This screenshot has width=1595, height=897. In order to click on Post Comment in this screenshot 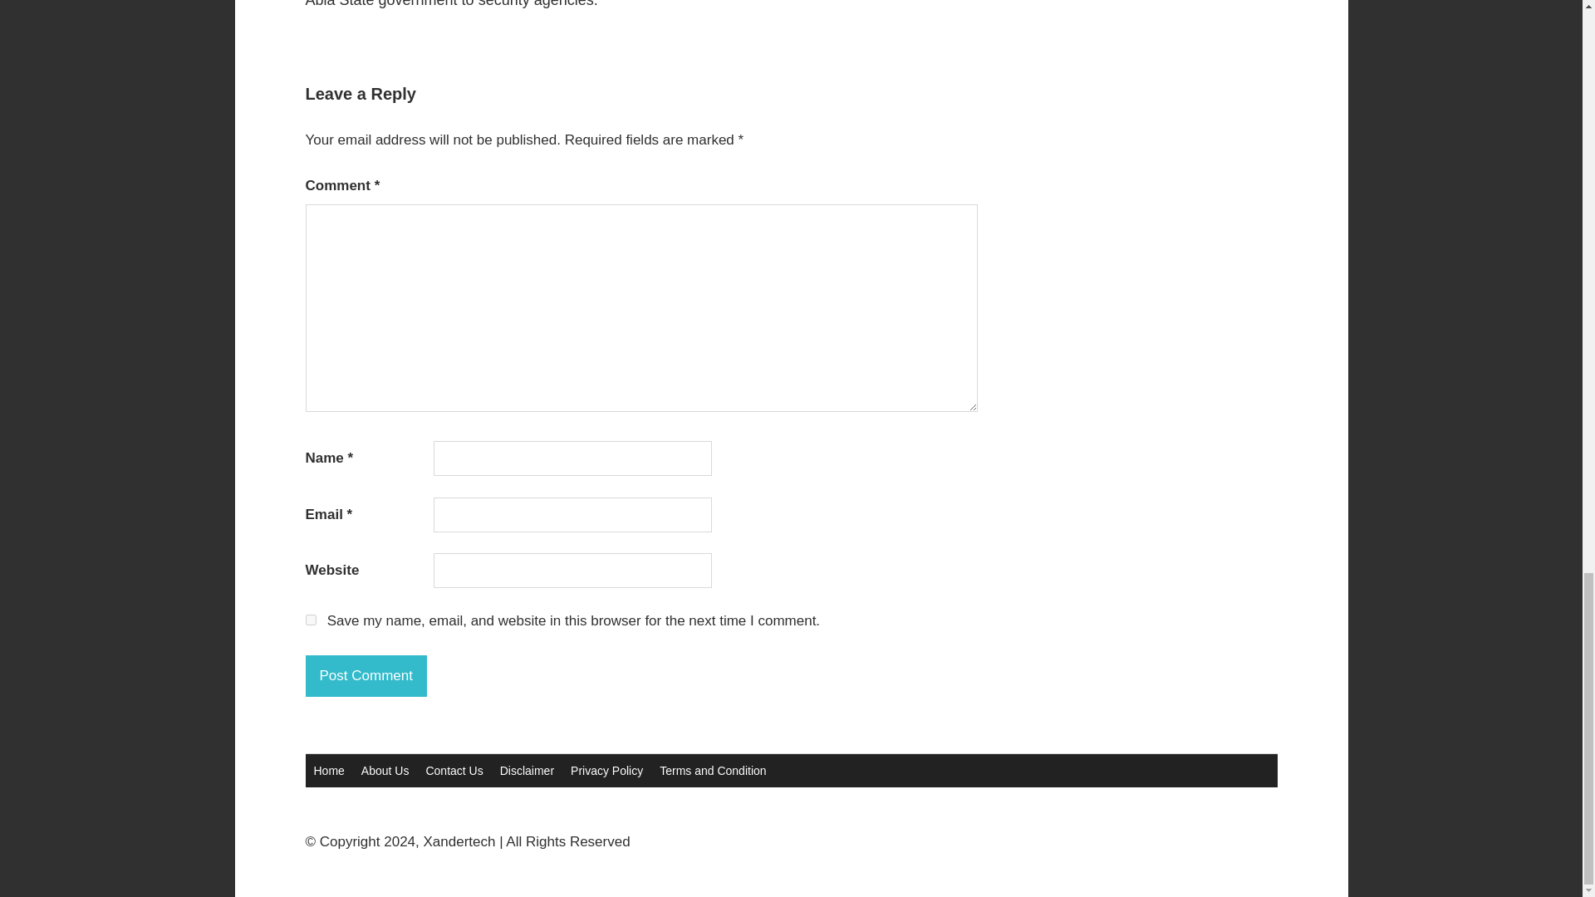, I will do `click(366, 676)`.